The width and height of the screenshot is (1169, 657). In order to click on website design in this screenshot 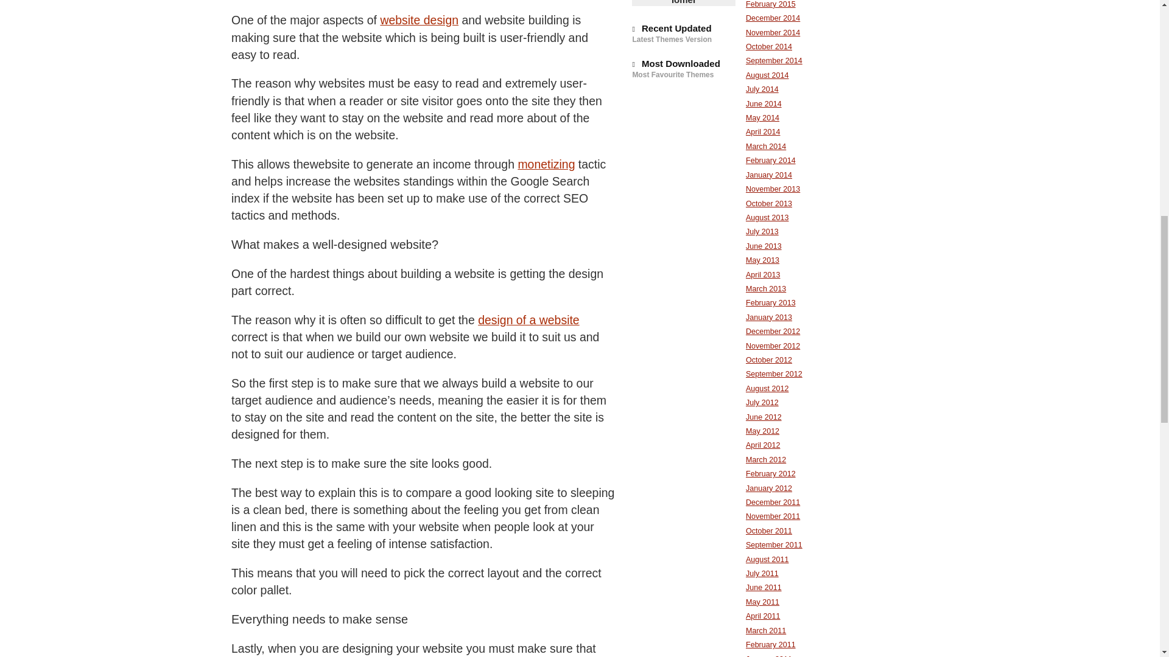, I will do `click(419, 19)`.